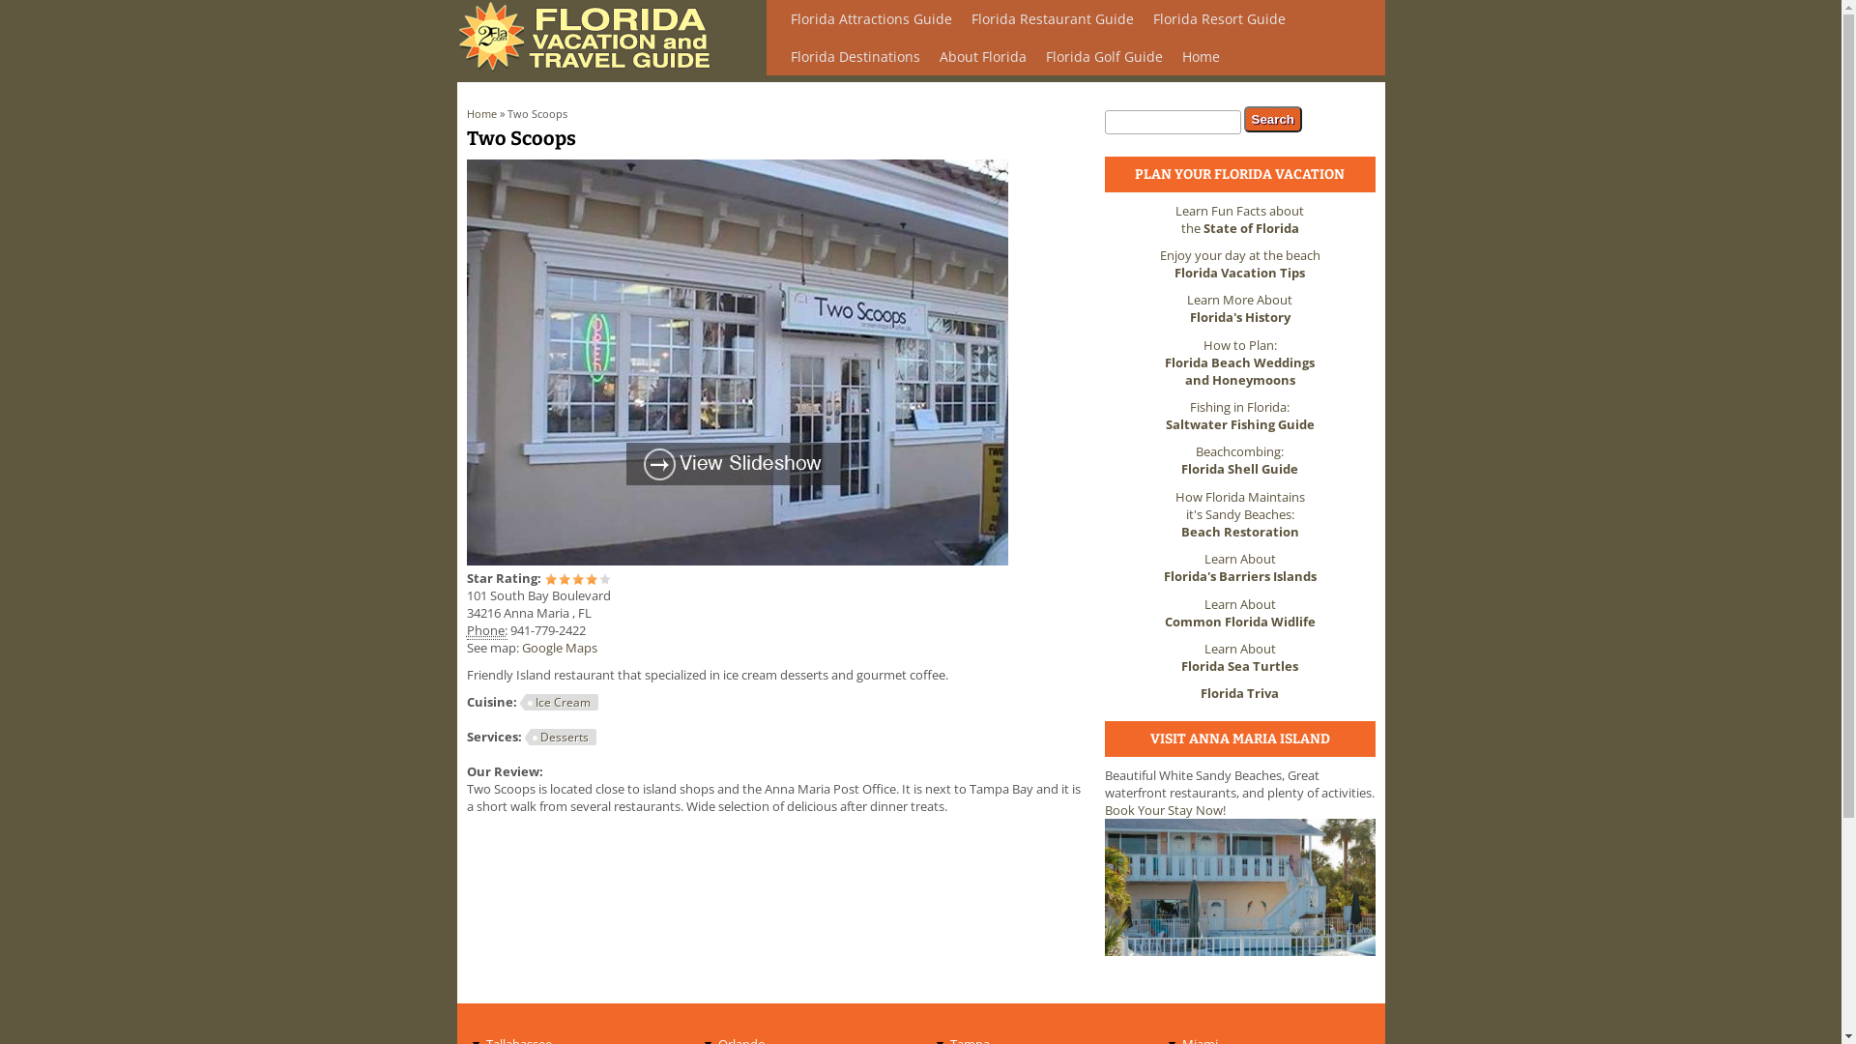  I want to click on Florida Resort Guide, so click(1218, 18).